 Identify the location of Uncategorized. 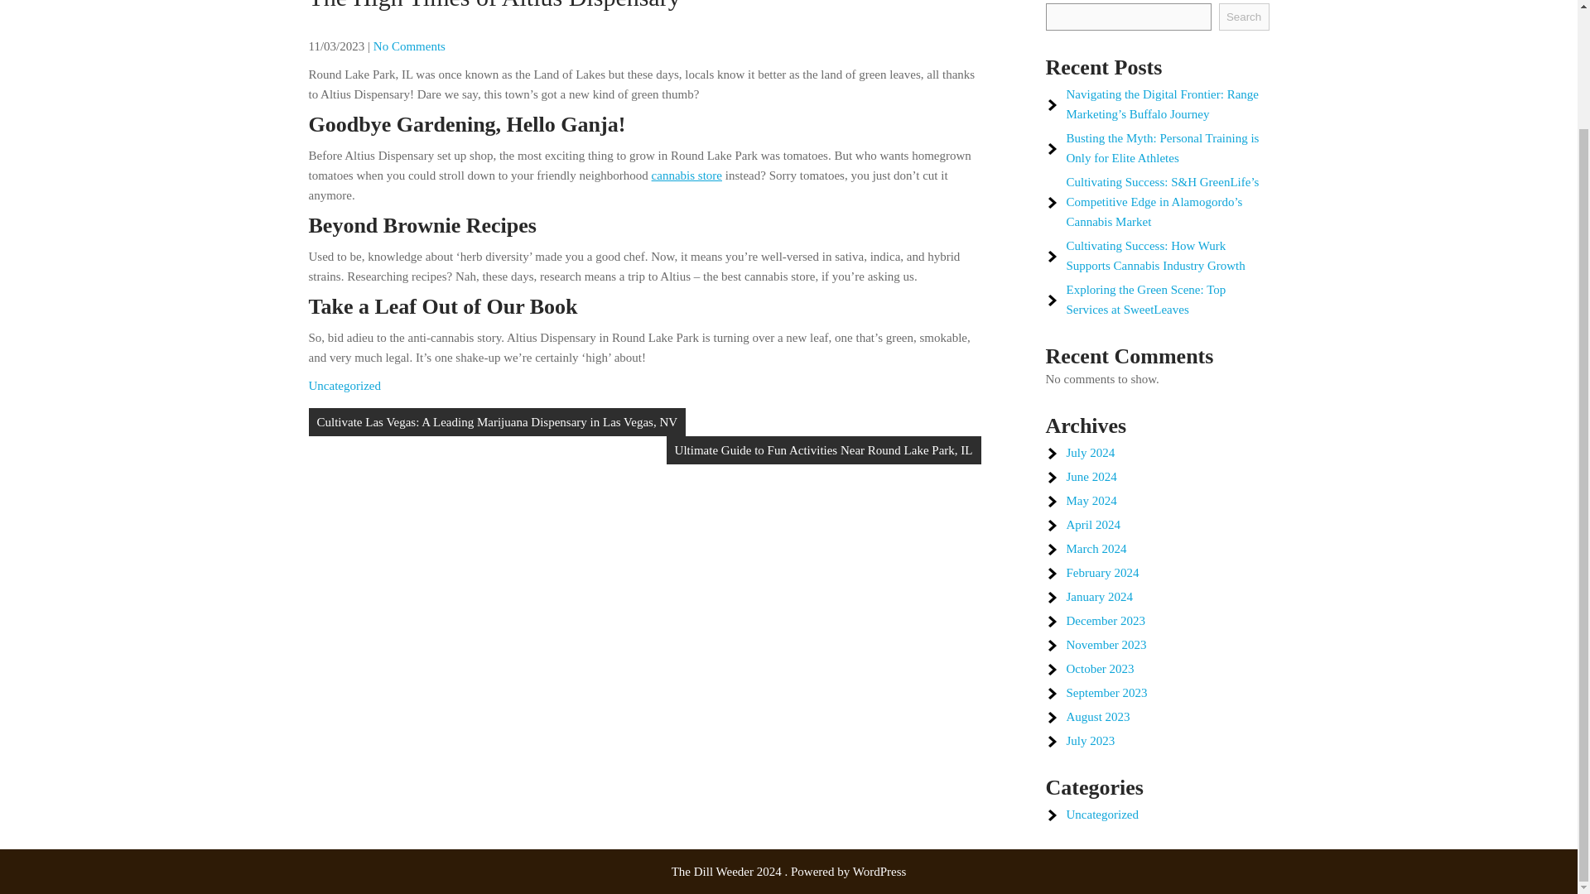
(344, 386).